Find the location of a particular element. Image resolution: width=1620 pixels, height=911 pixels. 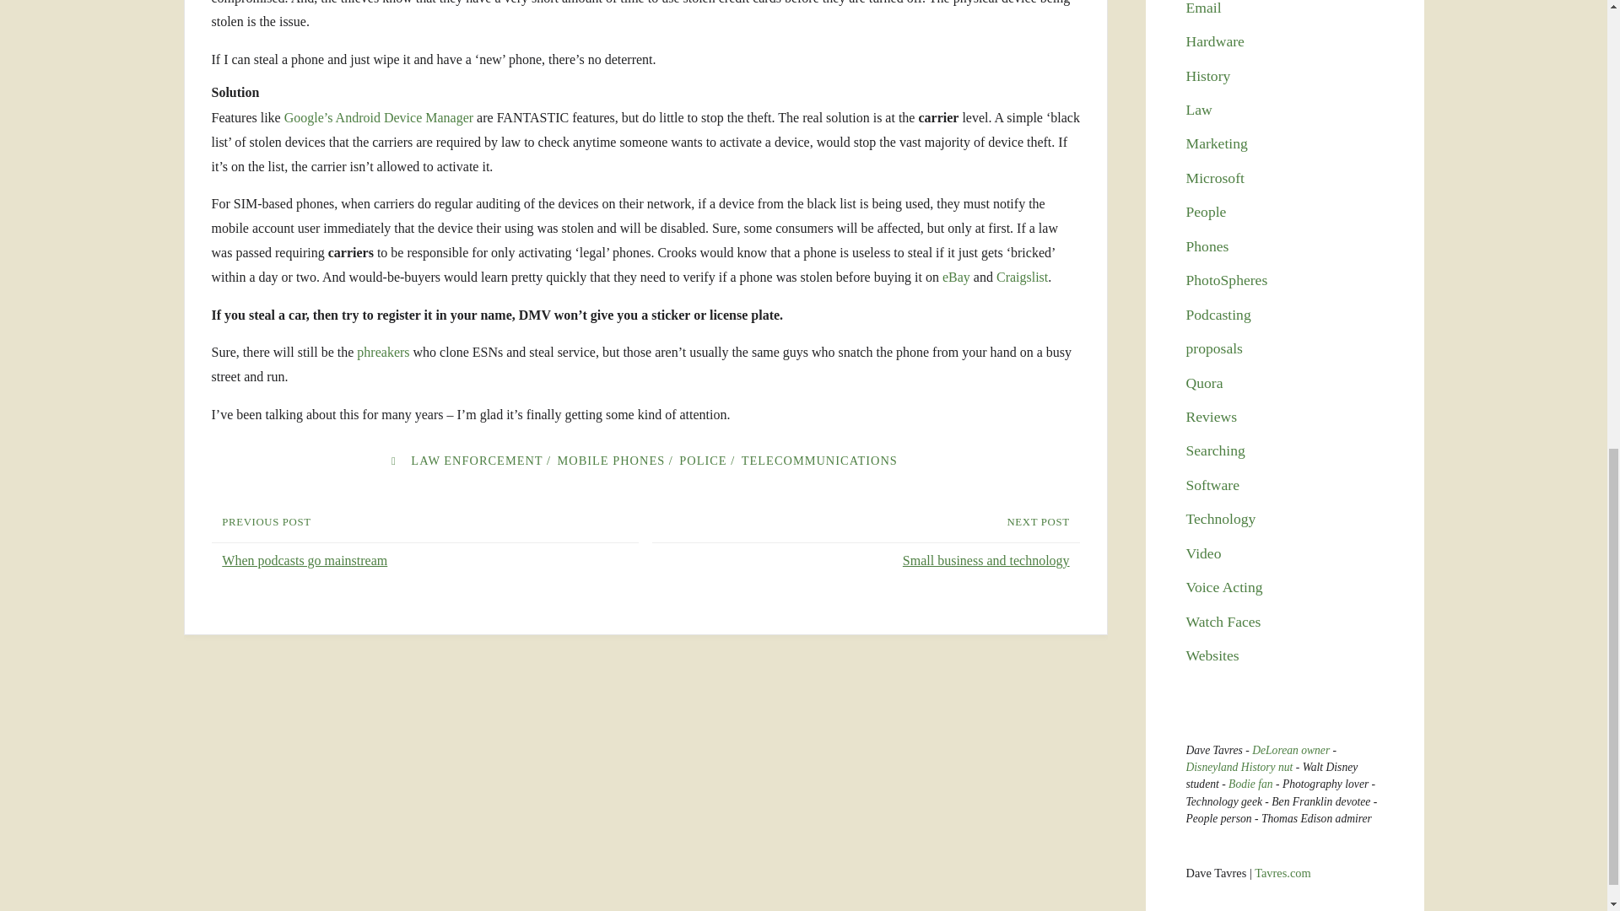

Reviews is located at coordinates (1212, 417).